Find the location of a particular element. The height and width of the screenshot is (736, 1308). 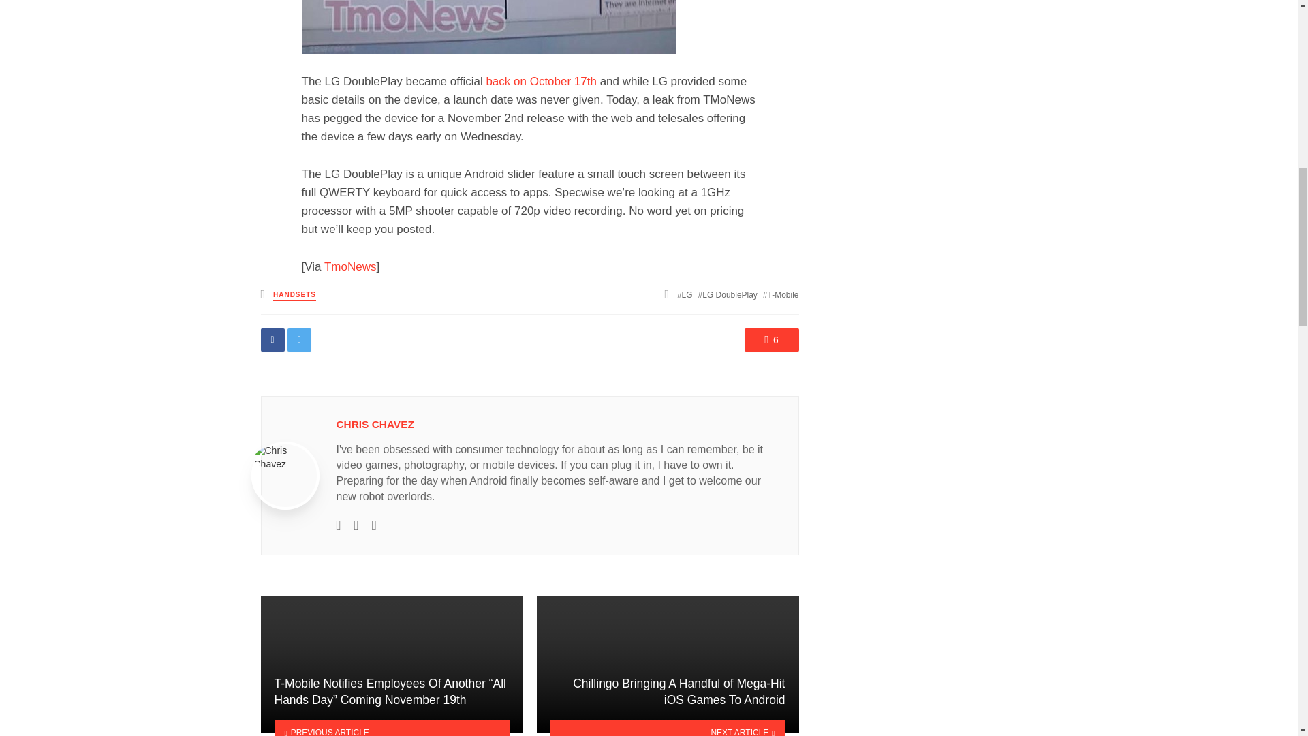

LG is located at coordinates (685, 294).